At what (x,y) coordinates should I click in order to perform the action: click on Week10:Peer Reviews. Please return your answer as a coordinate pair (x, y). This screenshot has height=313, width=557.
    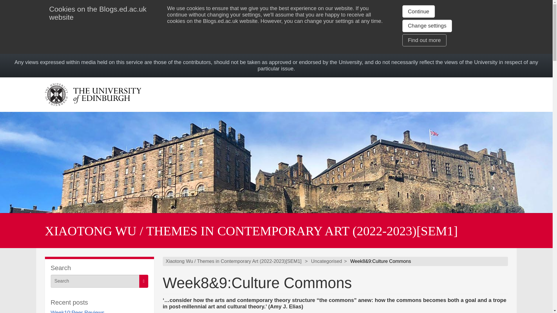
    Looking at the image, I should click on (77, 311).